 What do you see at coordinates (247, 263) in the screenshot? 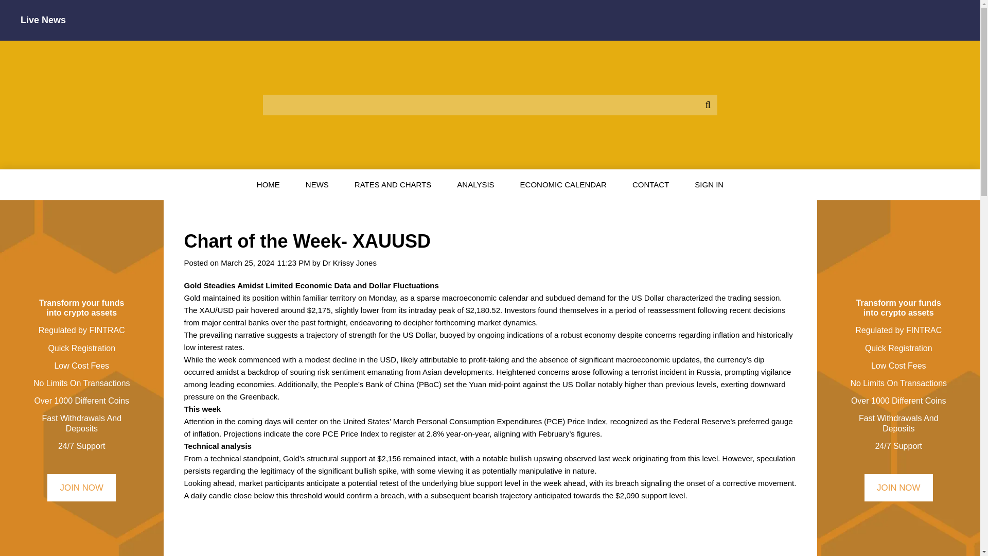
I see `March 25, 2024` at bounding box center [247, 263].